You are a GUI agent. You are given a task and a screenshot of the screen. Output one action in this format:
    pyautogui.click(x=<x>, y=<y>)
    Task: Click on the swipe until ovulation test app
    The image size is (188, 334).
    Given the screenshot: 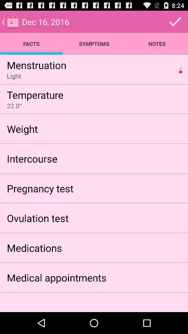 What is the action you would take?
    pyautogui.click(x=38, y=218)
    